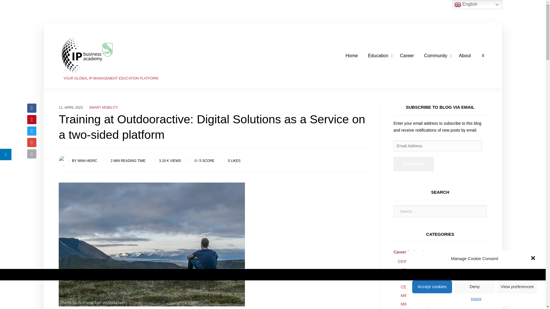 The image size is (550, 309). I want to click on Accept cookies, so click(432, 287).